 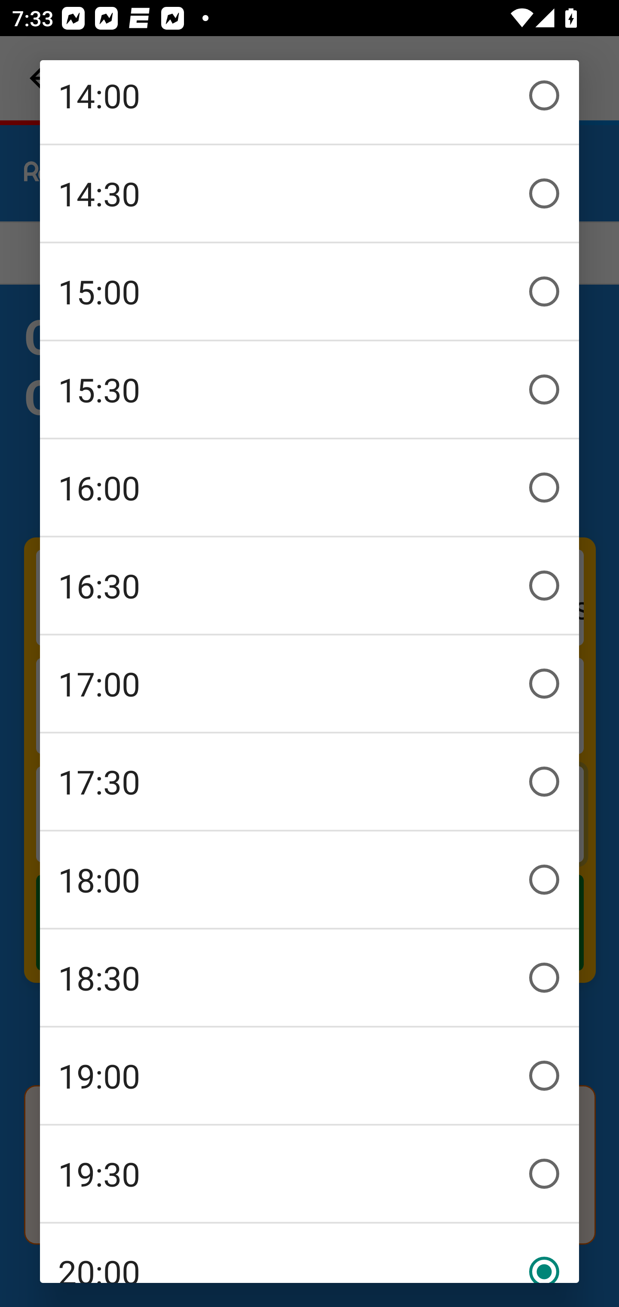 I want to click on 20:00, so click(x=309, y=1253).